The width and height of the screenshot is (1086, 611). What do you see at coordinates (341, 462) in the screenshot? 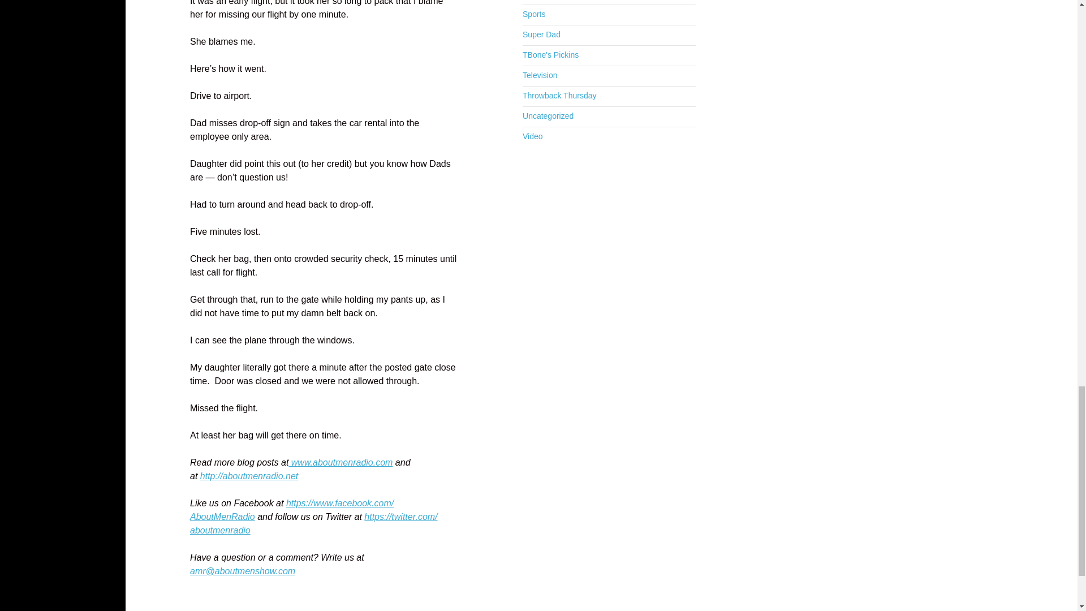
I see ` www.aboutmenradio.com` at bounding box center [341, 462].